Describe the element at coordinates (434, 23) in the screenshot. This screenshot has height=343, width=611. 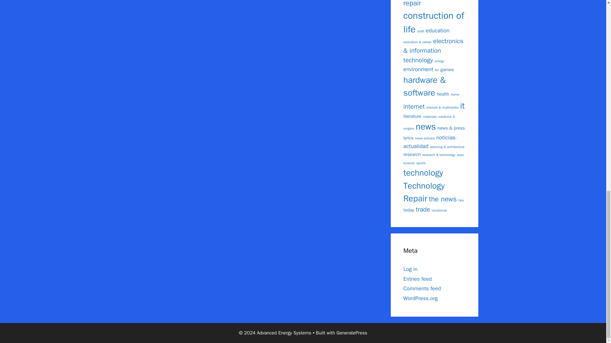
I see `construction of life` at that location.